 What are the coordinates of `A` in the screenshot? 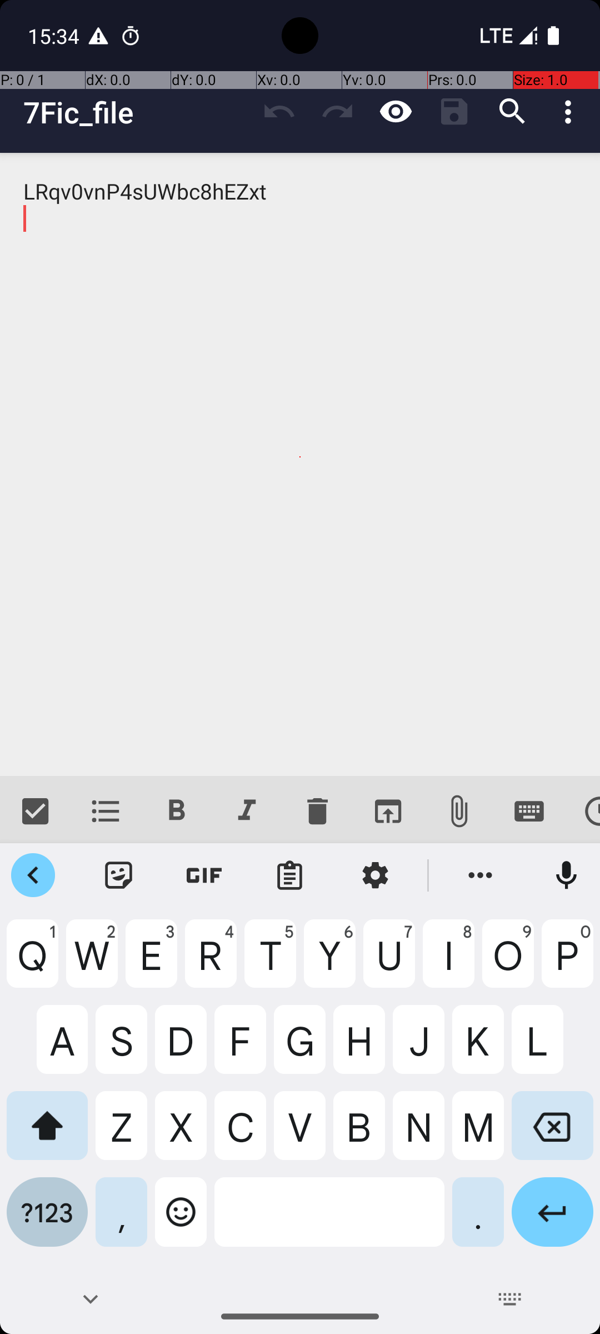 It's located at (47, 1048).